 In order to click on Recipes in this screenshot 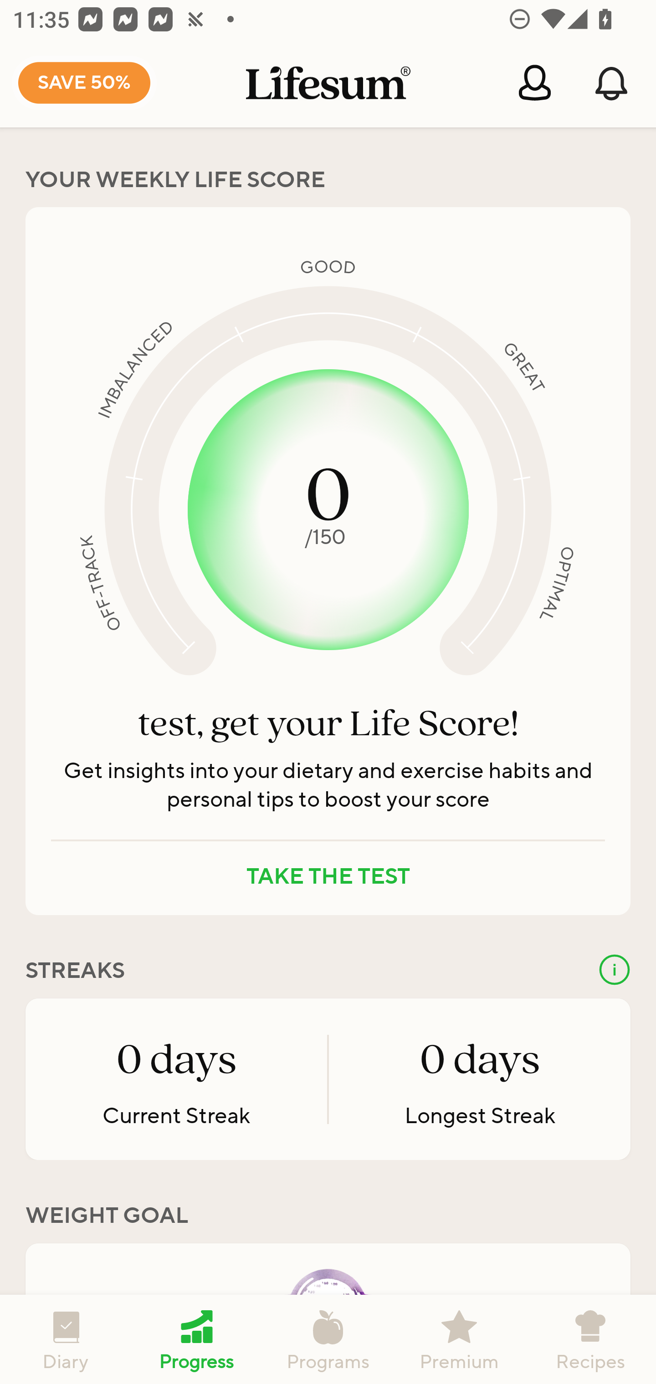, I will do `click(590, 1339)`.